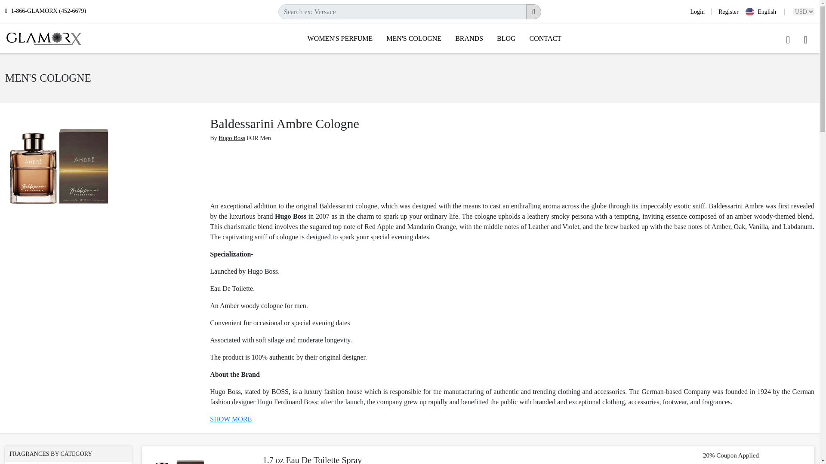 The width and height of the screenshot is (826, 464). I want to click on BLOG, so click(506, 38).